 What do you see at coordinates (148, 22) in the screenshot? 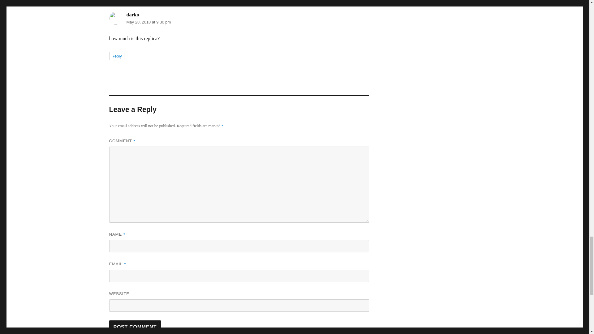
I see `May 28, 2018 at 9:30 pm` at bounding box center [148, 22].